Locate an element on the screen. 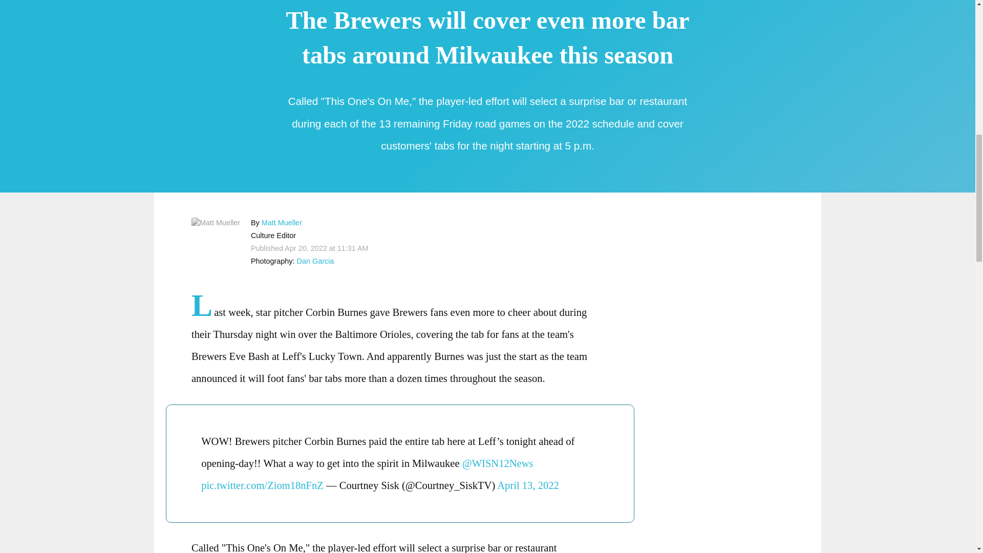 The image size is (983, 553). More articles by Matt Mueller is located at coordinates (282, 222).